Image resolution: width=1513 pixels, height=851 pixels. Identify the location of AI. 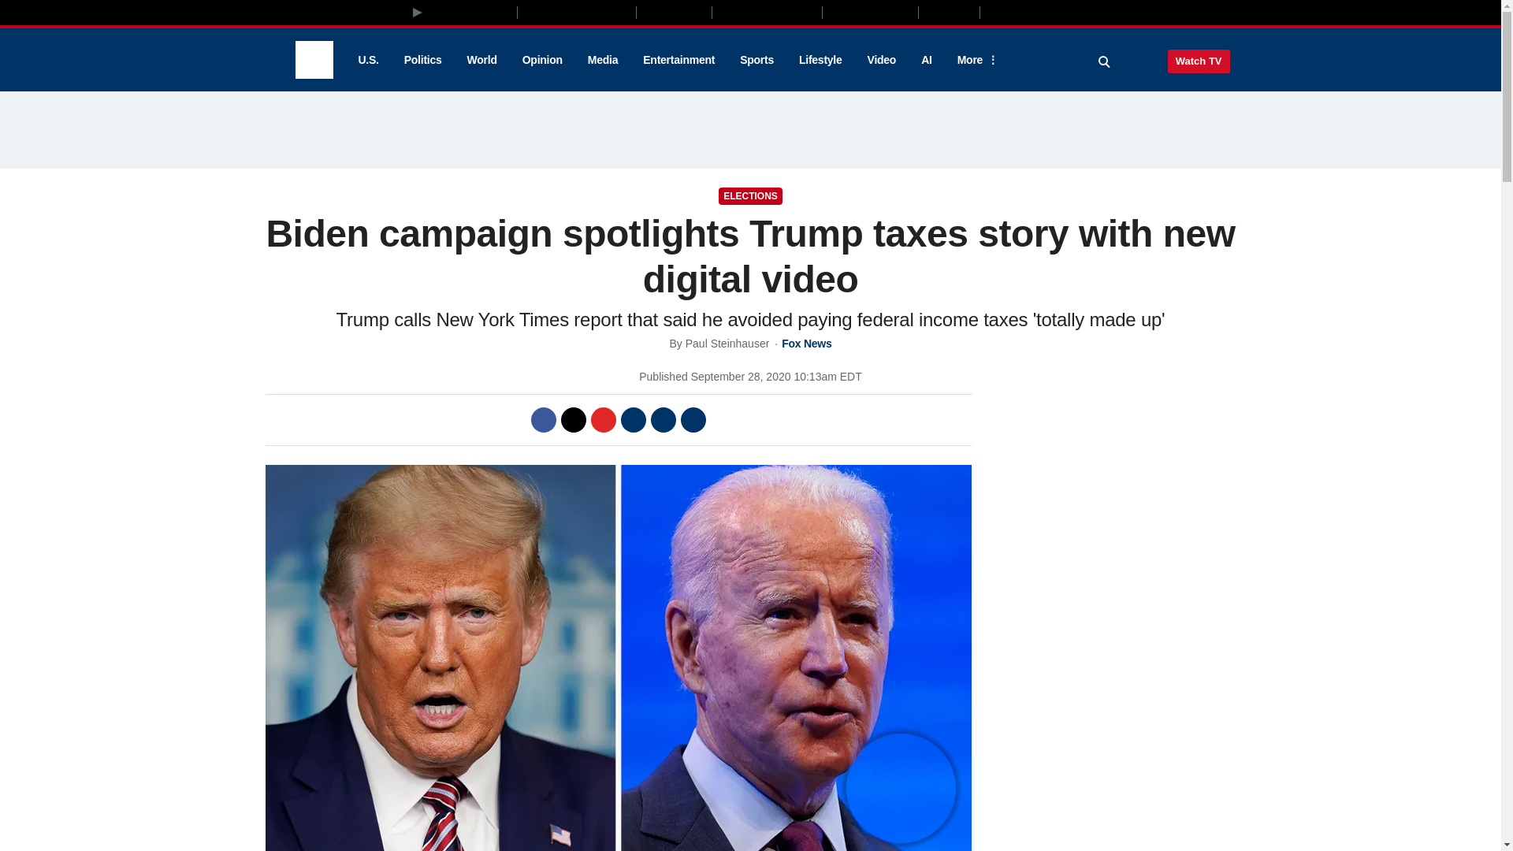
(927, 60).